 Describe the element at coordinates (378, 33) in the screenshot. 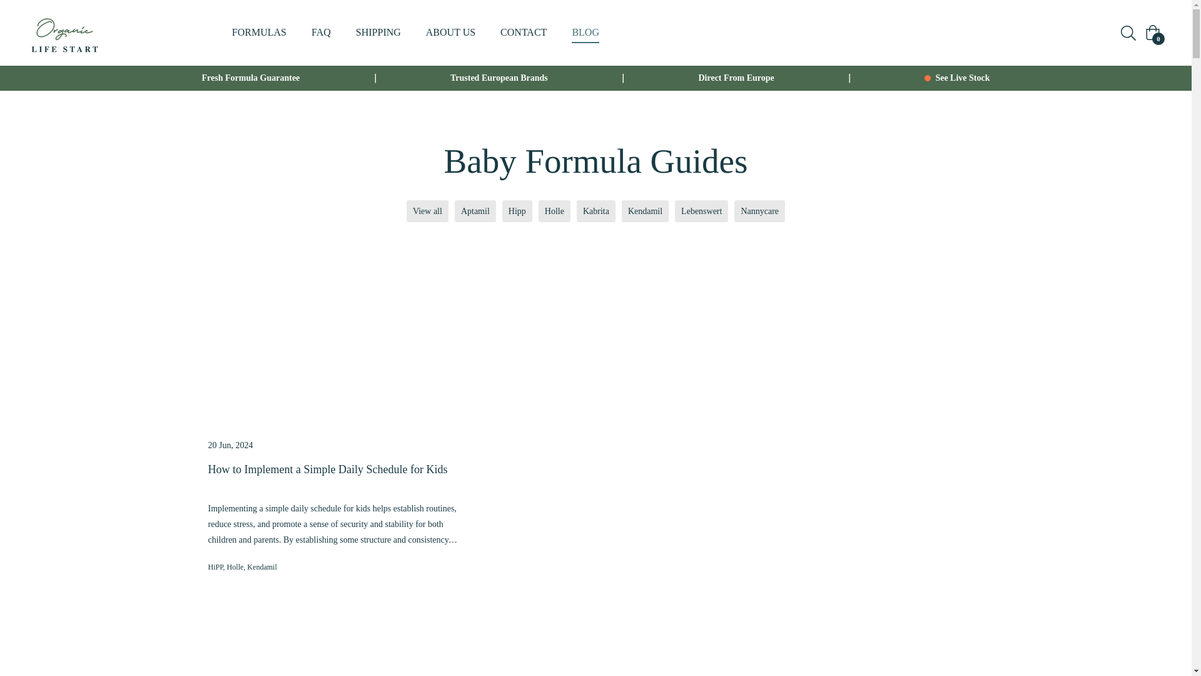

I see `SHIPPING` at that location.